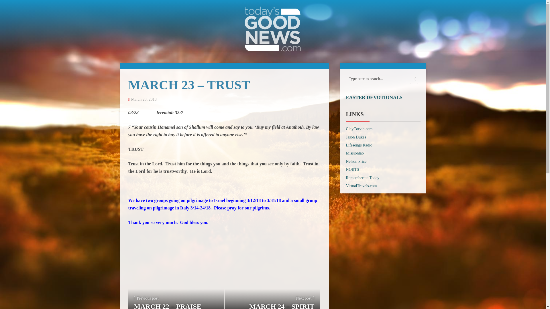 Image resolution: width=550 pixels, height=309 pixels. I want to click on Missionlab, so click(355, 153).